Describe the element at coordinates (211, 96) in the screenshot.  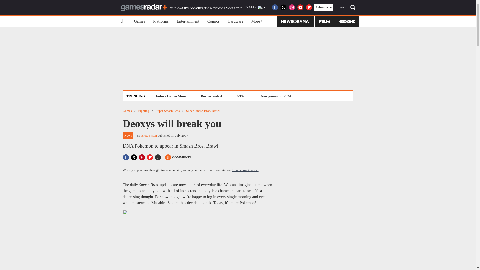
I see `Borderlands 4` at that location.